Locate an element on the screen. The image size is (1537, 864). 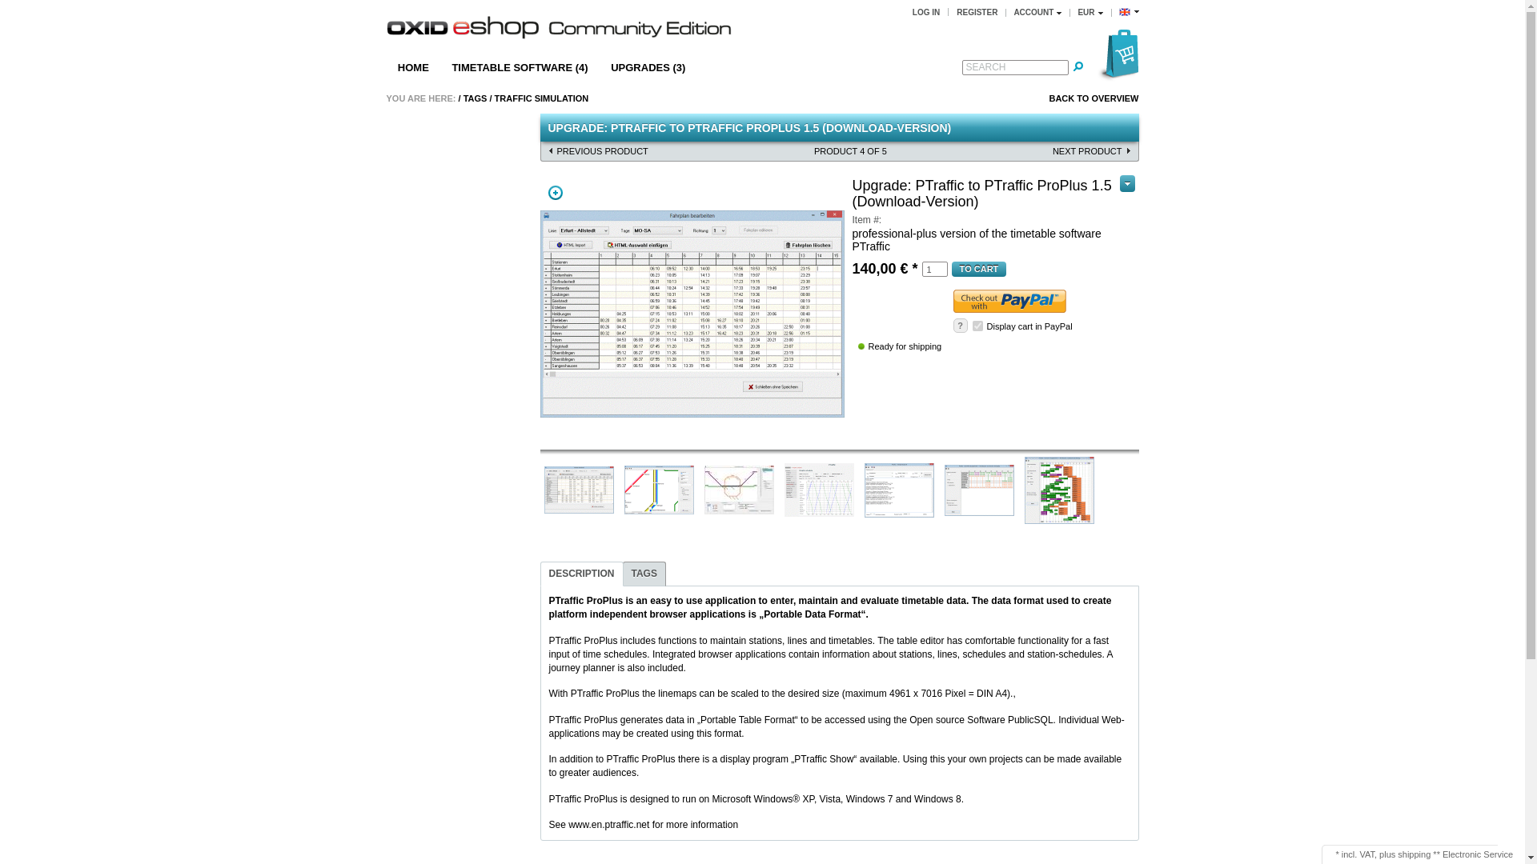
Tags is located at coordinates (476, 98).